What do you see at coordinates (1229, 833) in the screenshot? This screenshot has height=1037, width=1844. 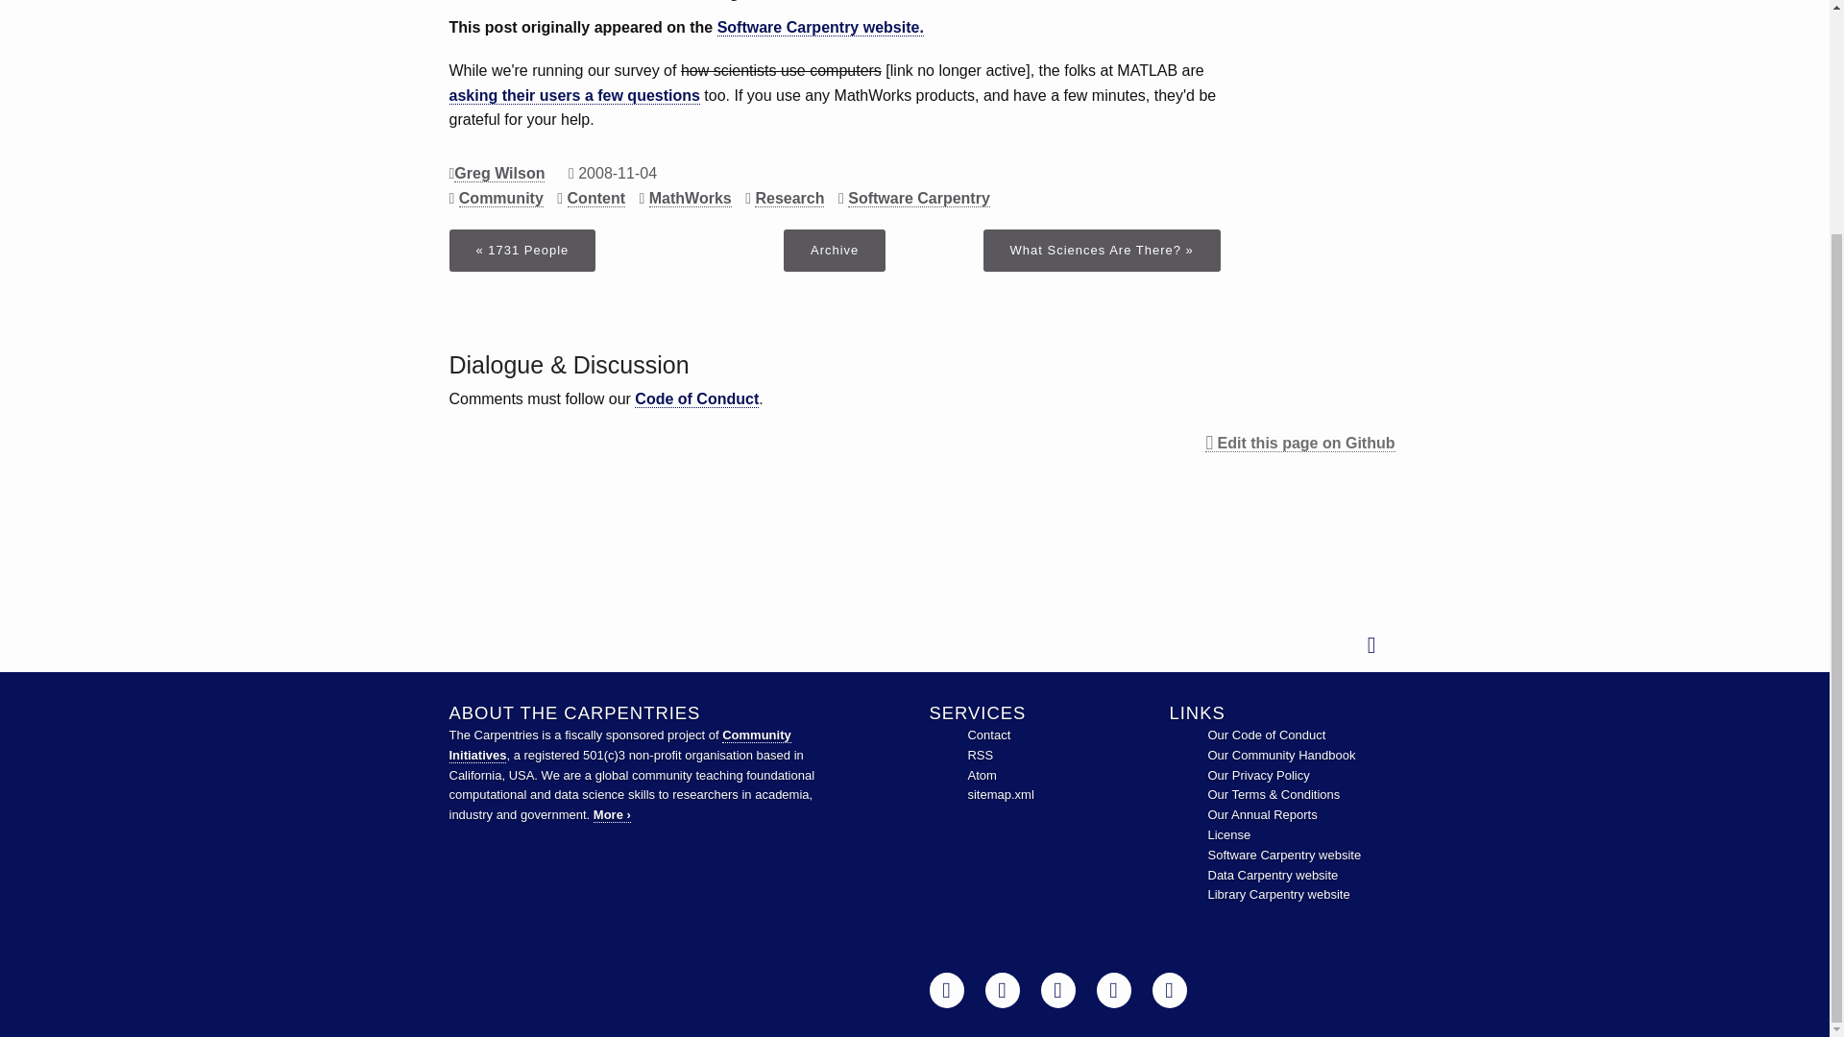 I see `License` at bounding box center [1229, 833].